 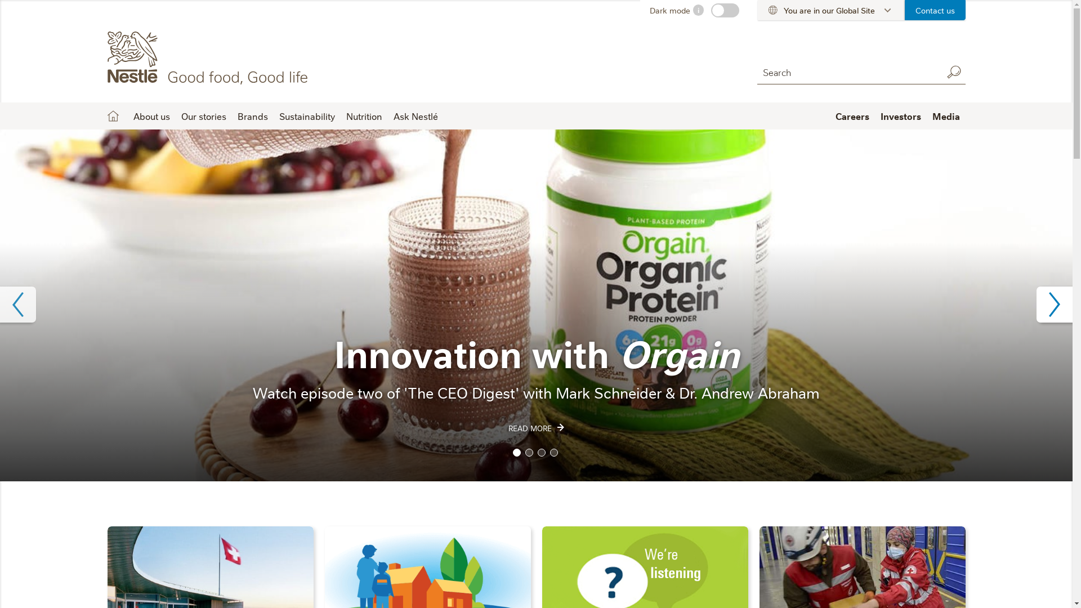 I want to click on i, so click(x=698, y=10).